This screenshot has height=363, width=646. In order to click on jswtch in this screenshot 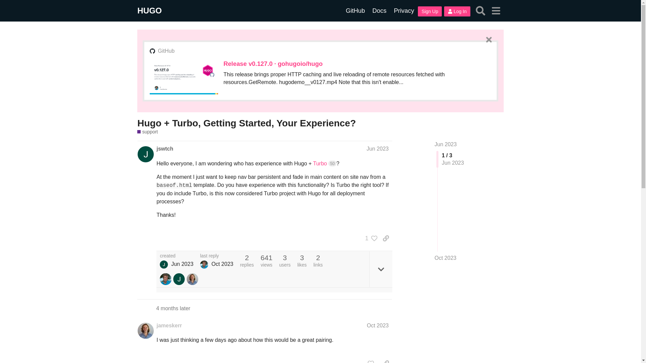, I will do `click(164, 265)`.